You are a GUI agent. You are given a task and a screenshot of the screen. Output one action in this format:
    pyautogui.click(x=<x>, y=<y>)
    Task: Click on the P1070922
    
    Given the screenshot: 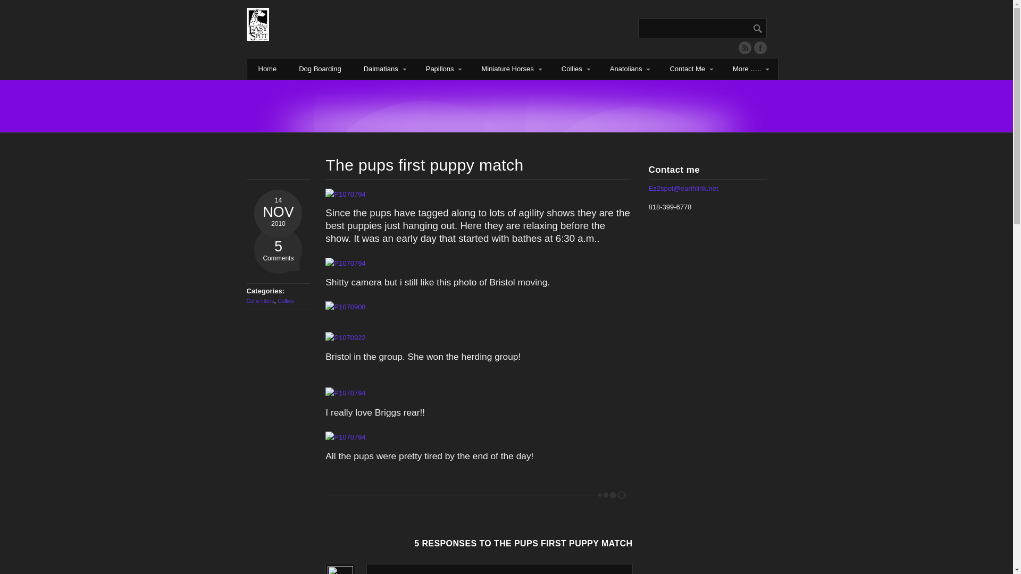 What is the action you would take?
    pyautogui.click(x=478, y=338)
    